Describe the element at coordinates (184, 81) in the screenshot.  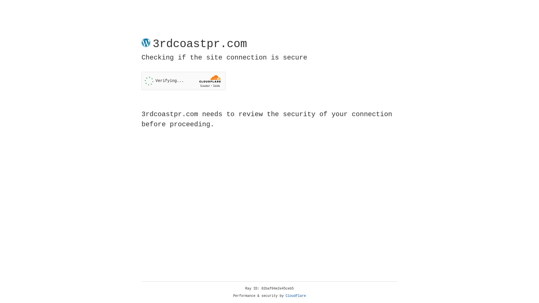
I see `Widget containing a Cloudflare security challenge` at that location.